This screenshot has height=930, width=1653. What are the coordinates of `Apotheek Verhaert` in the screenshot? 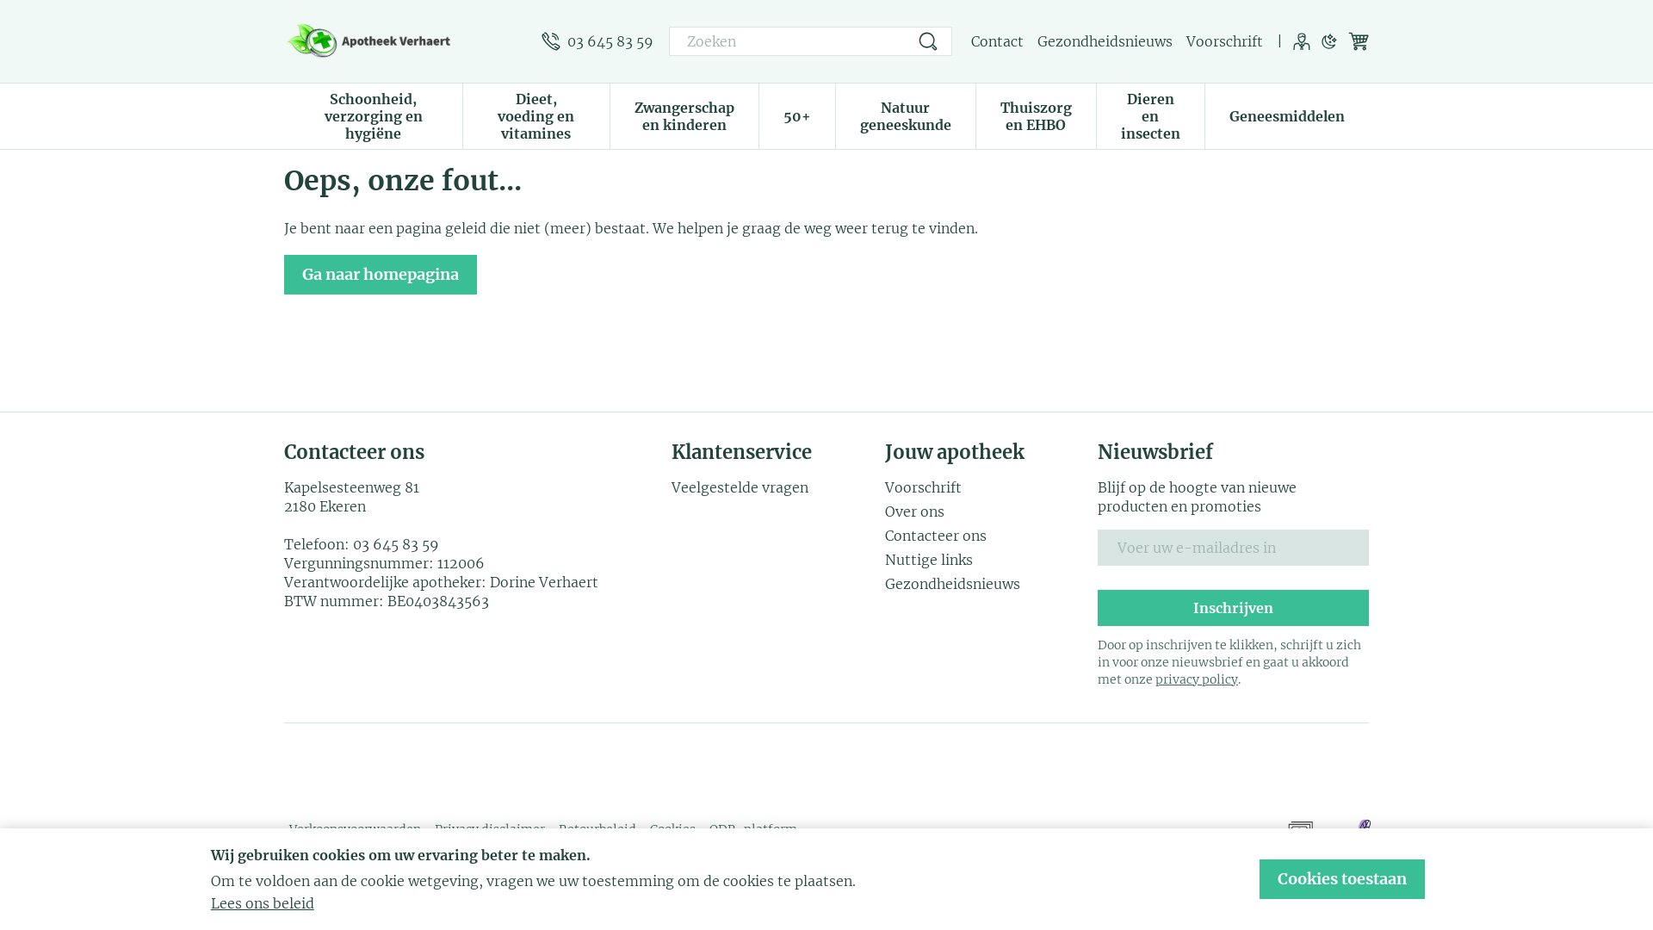 It's located at (370, 41).